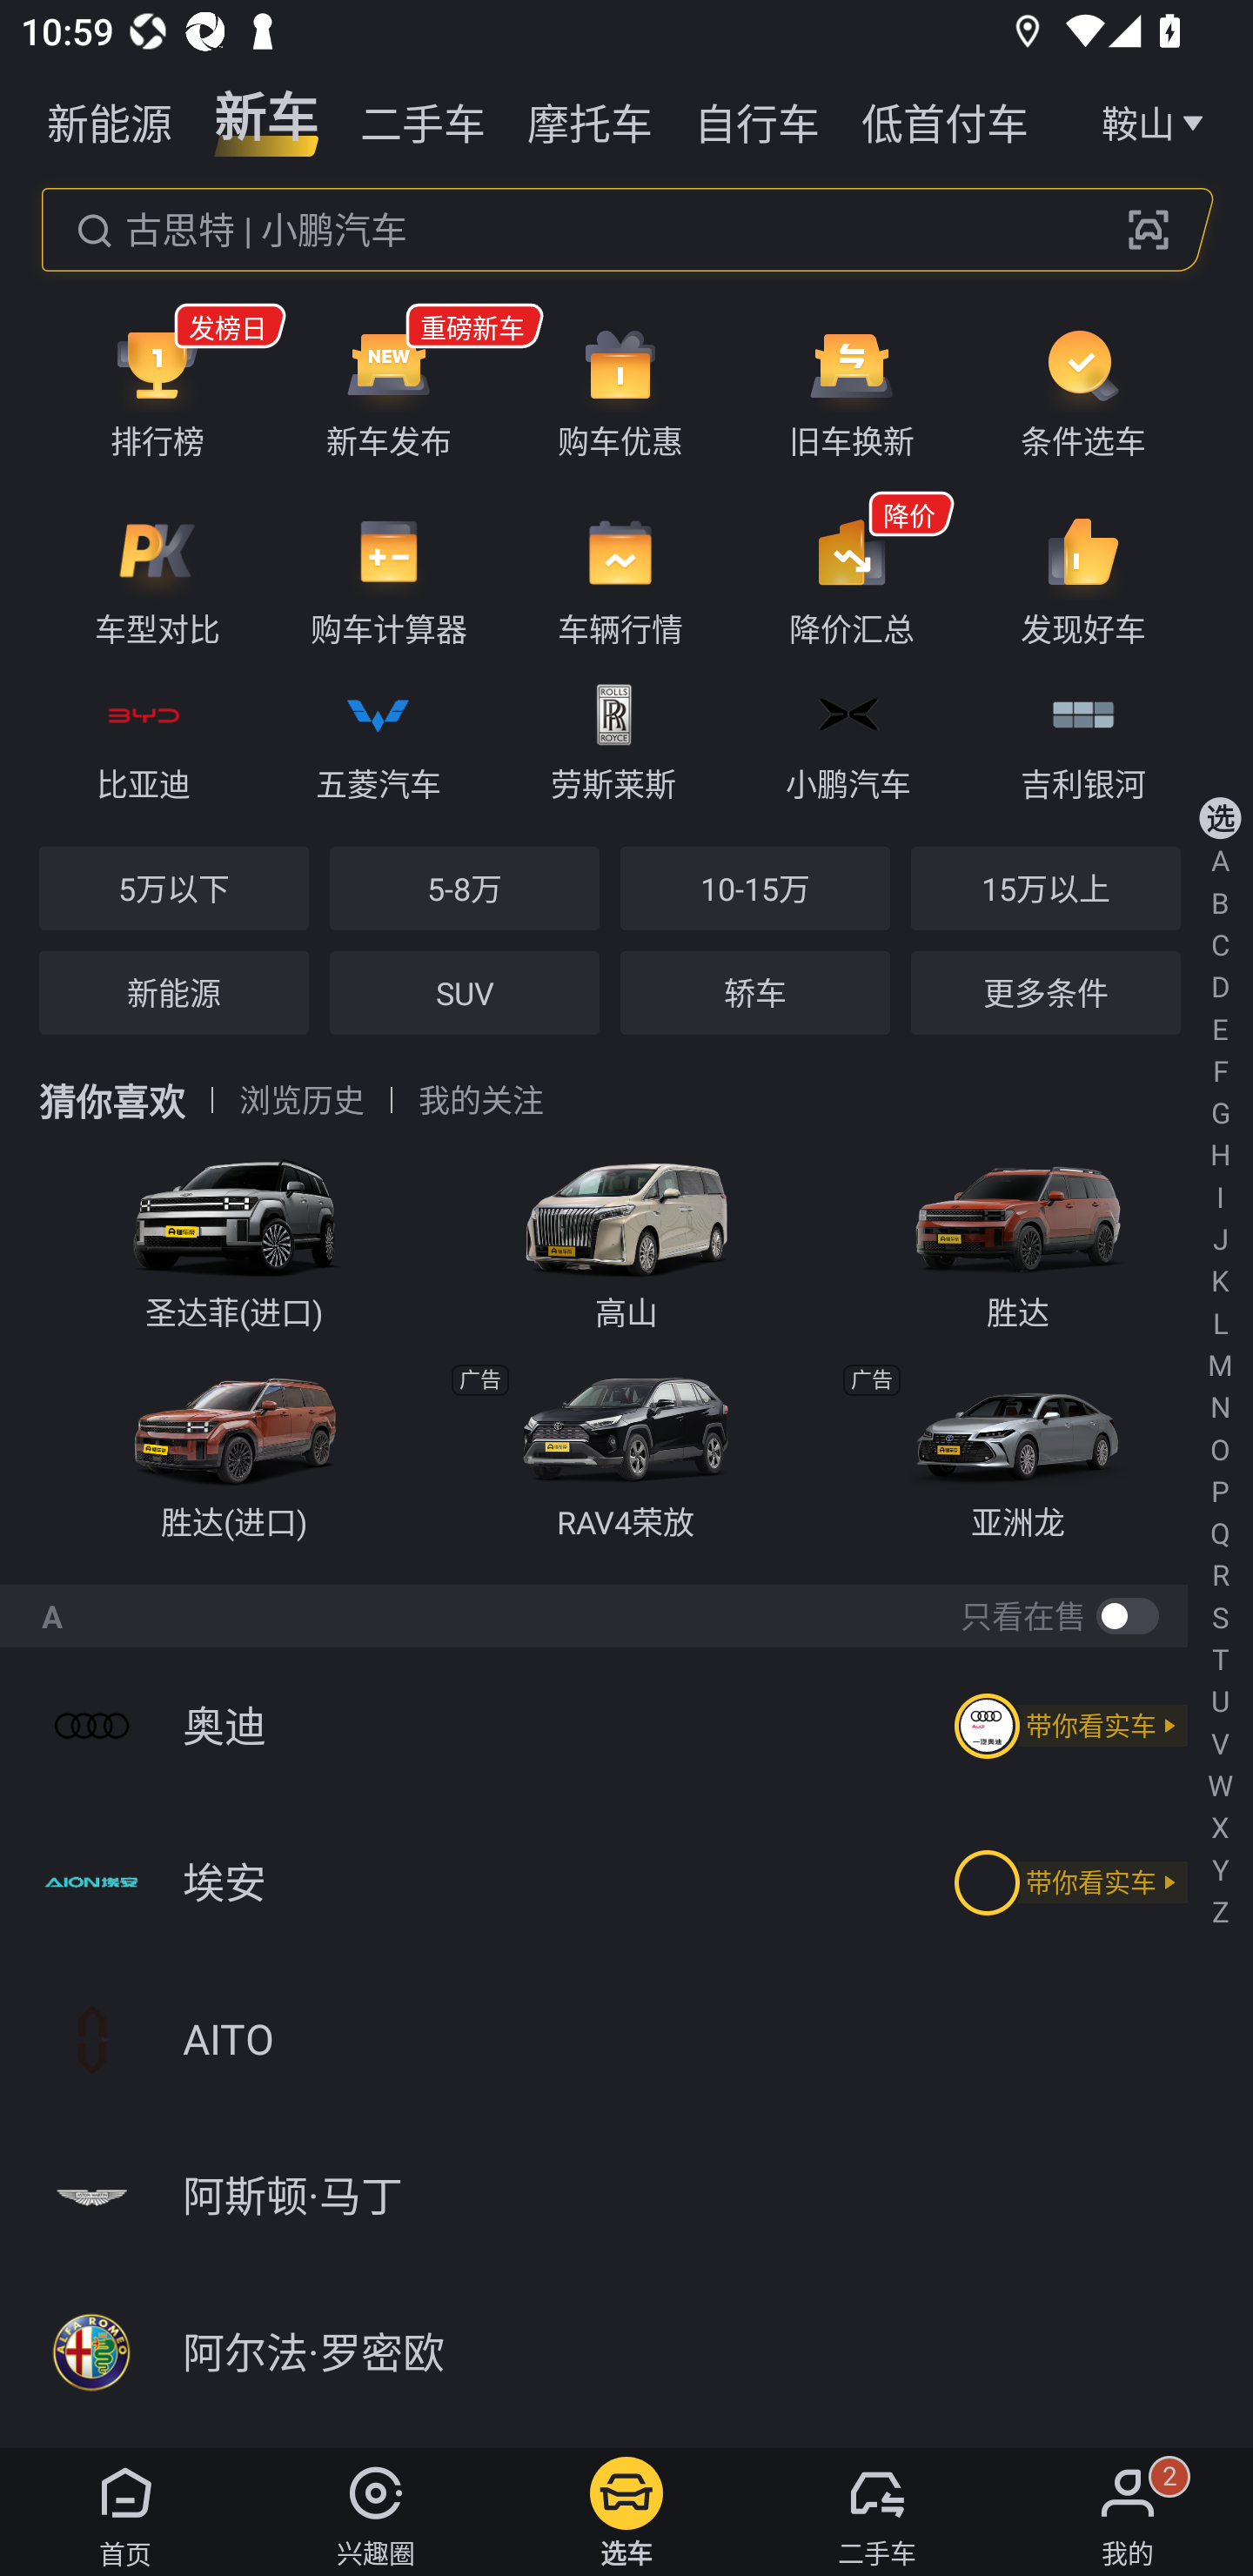 This screenshot has height=2576, width=1253. What do you see at coordinates (1018, 1234) in the screenshot?
I see `胜达` at bounding box center [1018, 1234].